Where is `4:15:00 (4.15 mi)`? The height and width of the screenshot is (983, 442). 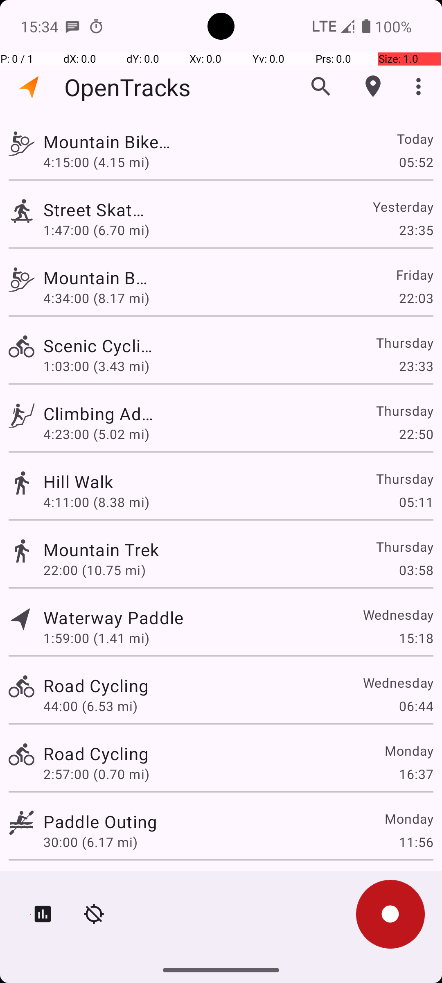 4:15:00 (4.15 mi) is located at coordinates (97, 162).